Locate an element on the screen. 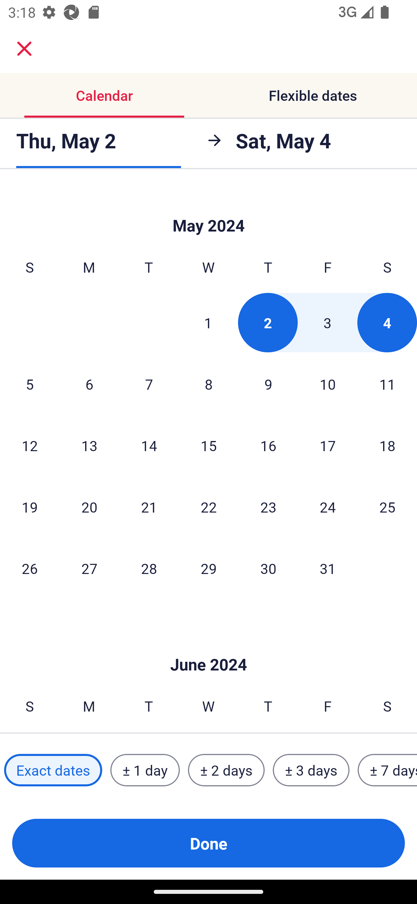  6 Monday, May 6, 2024 is located at coordinates (89, 384).